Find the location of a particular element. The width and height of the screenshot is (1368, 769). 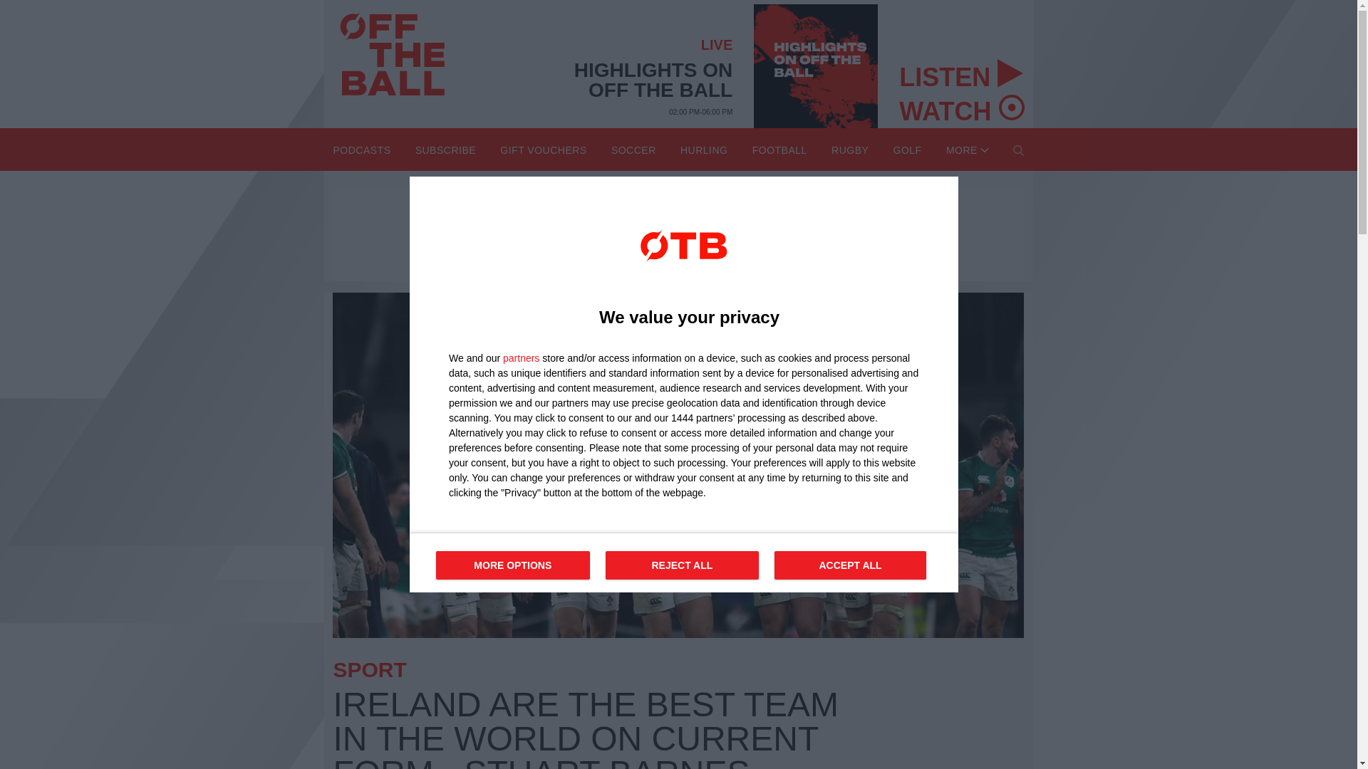

HURLING is located at coordinates (704, 150).